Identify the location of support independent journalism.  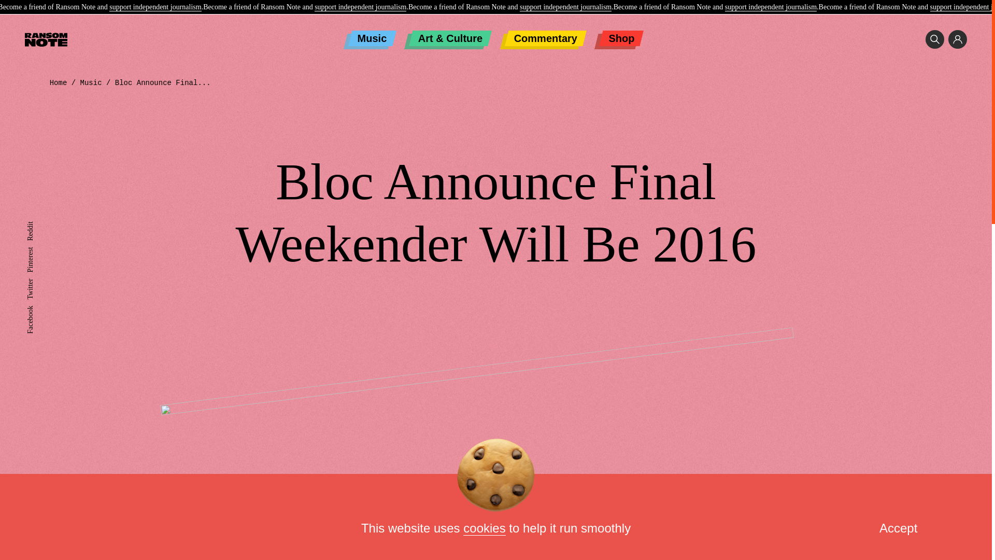
(155, 7).